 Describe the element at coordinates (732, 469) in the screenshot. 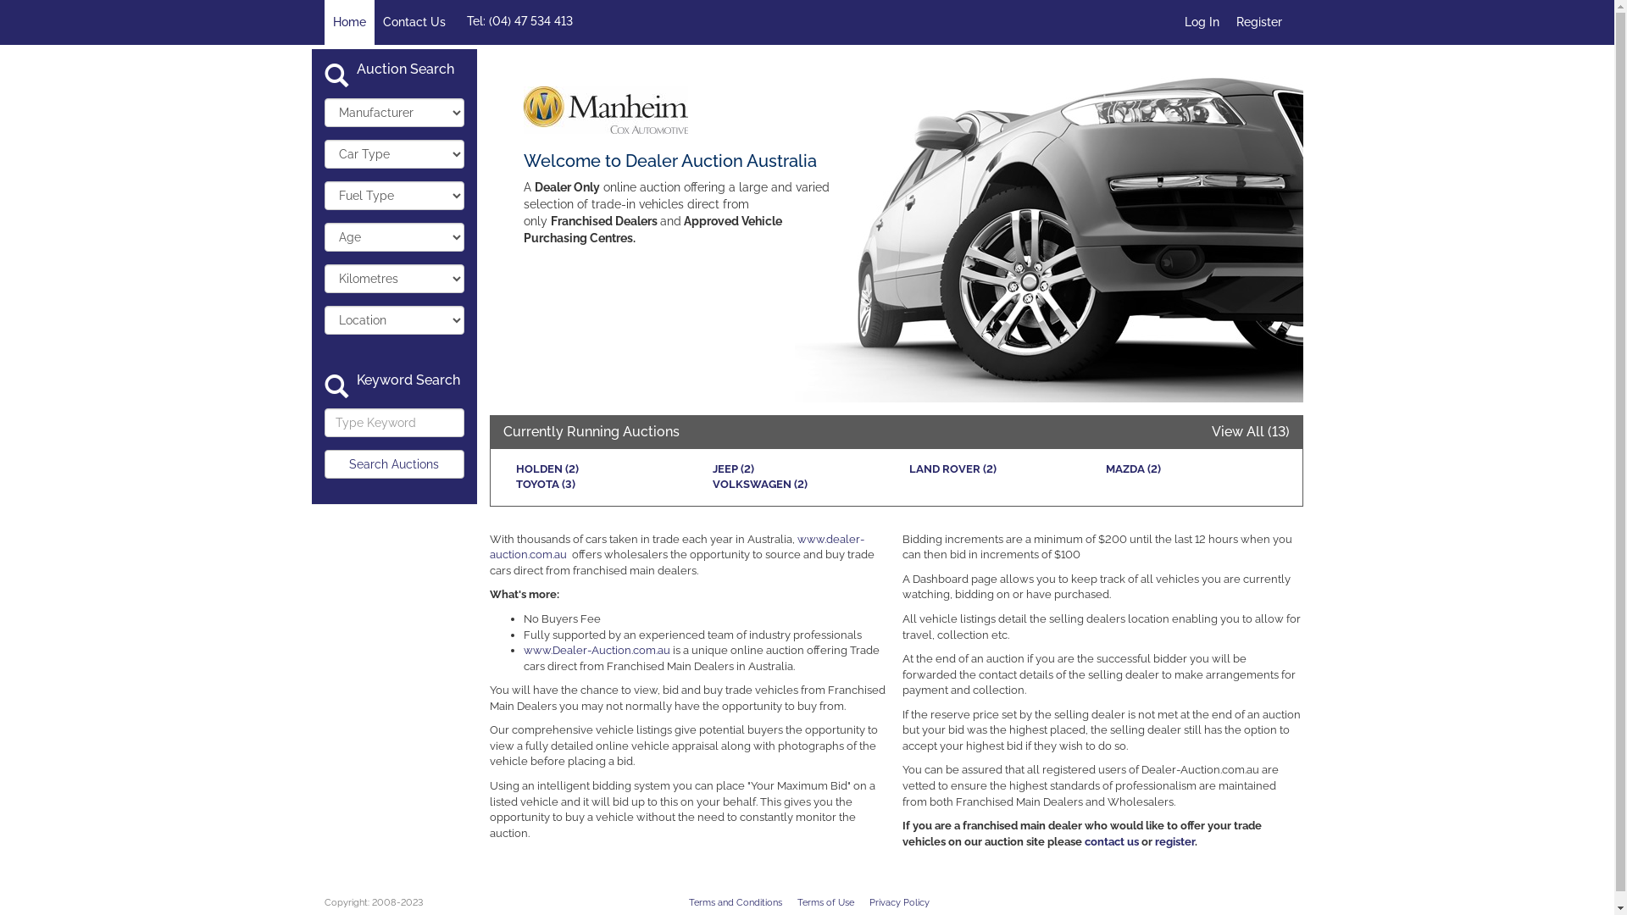

I see `JEEP (2)` at that location.